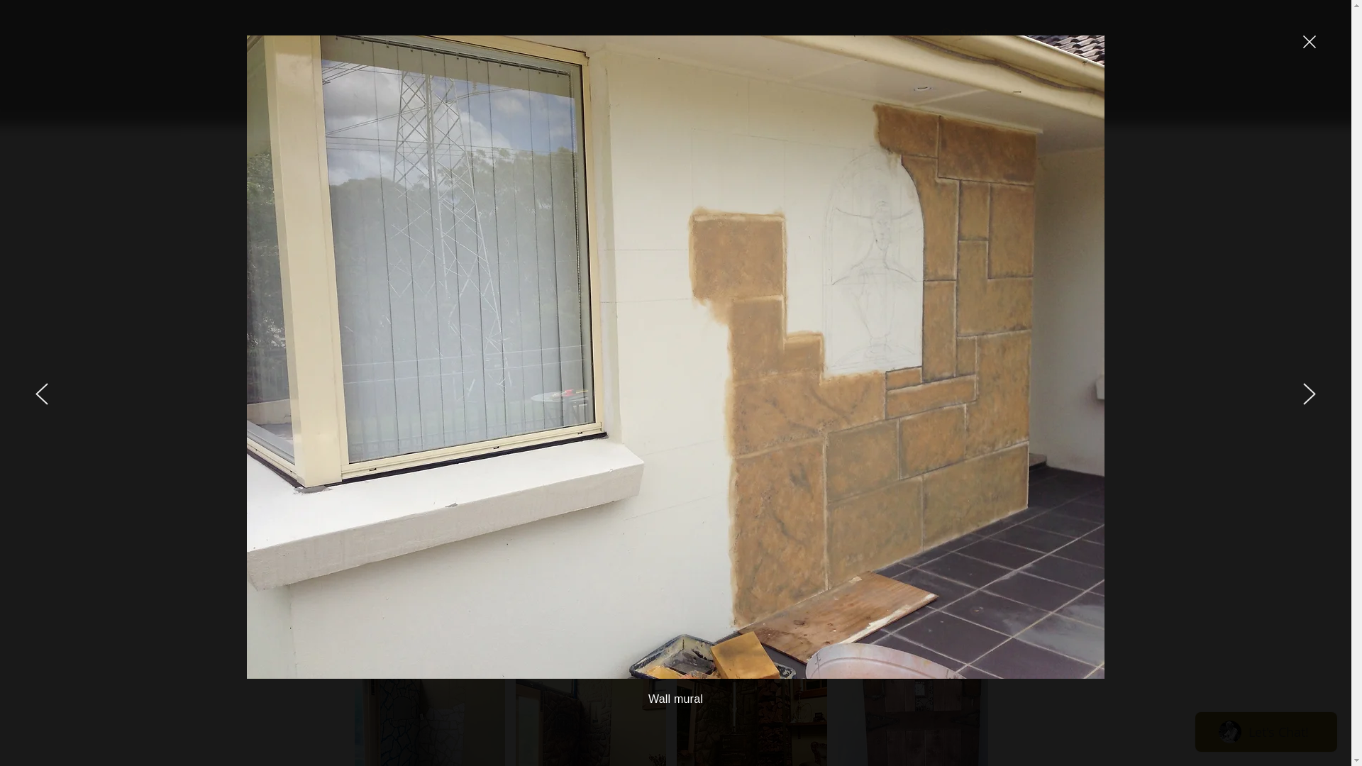 The height and width of the screenshot is (766, 1362). Describe the element at coordinates (671, 44) in the screenshot. I see `Halim J Mouawad` at that location.